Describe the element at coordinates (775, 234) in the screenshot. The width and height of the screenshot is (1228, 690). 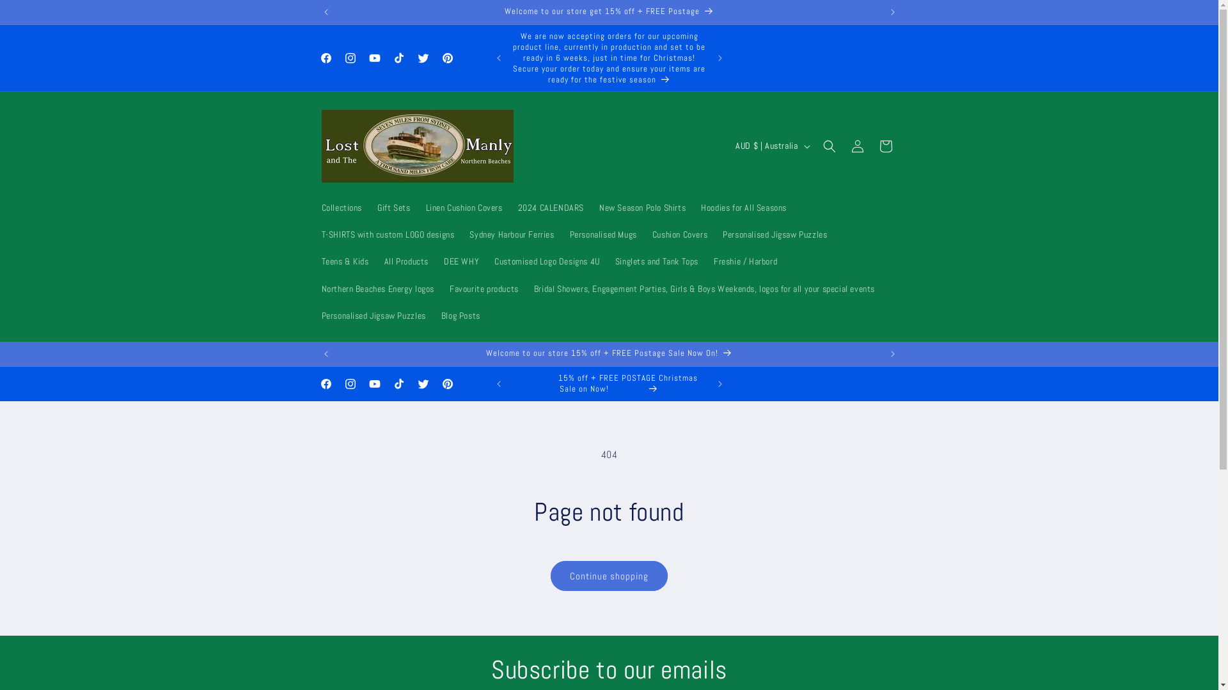
I see `Personalised Jigsaw Puzzles` at that location.